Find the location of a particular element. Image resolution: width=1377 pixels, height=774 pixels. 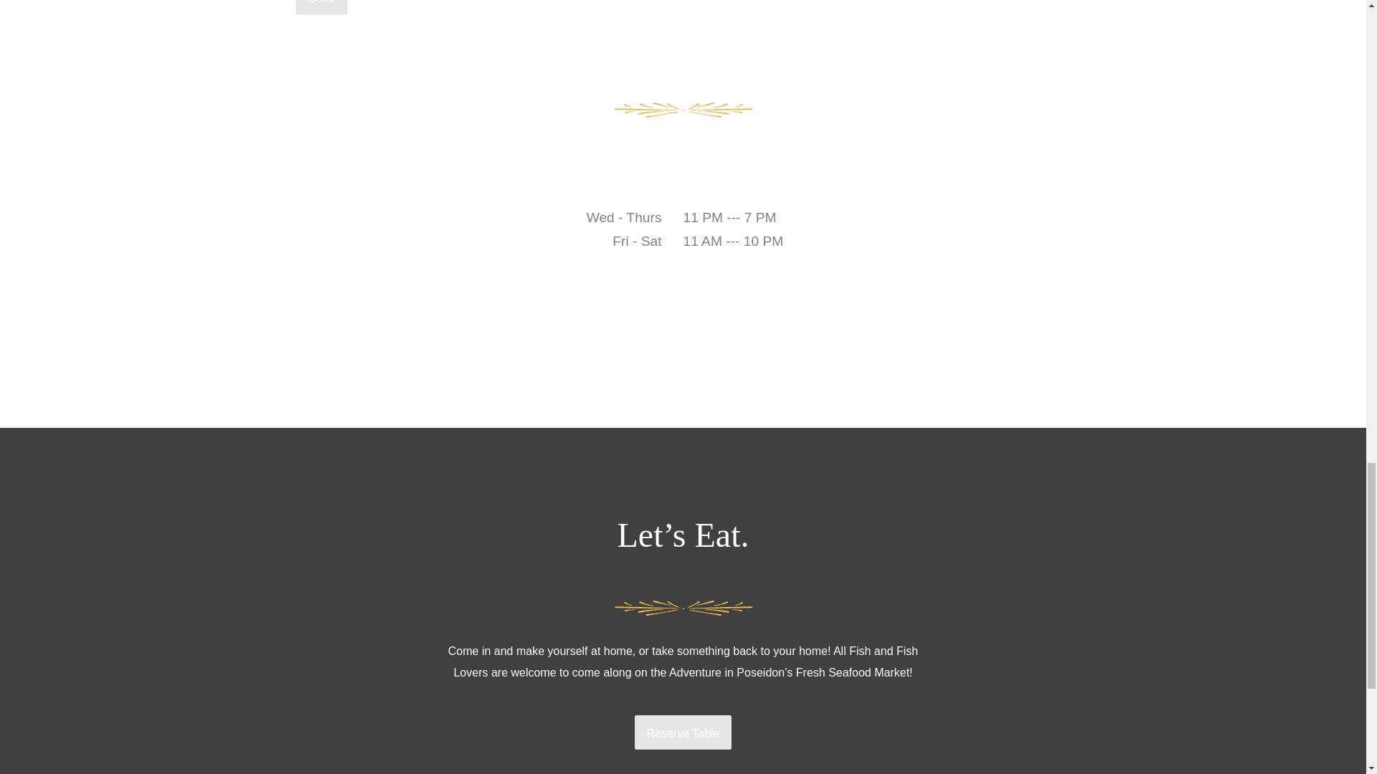

Send is located at coordinates (321, 7).